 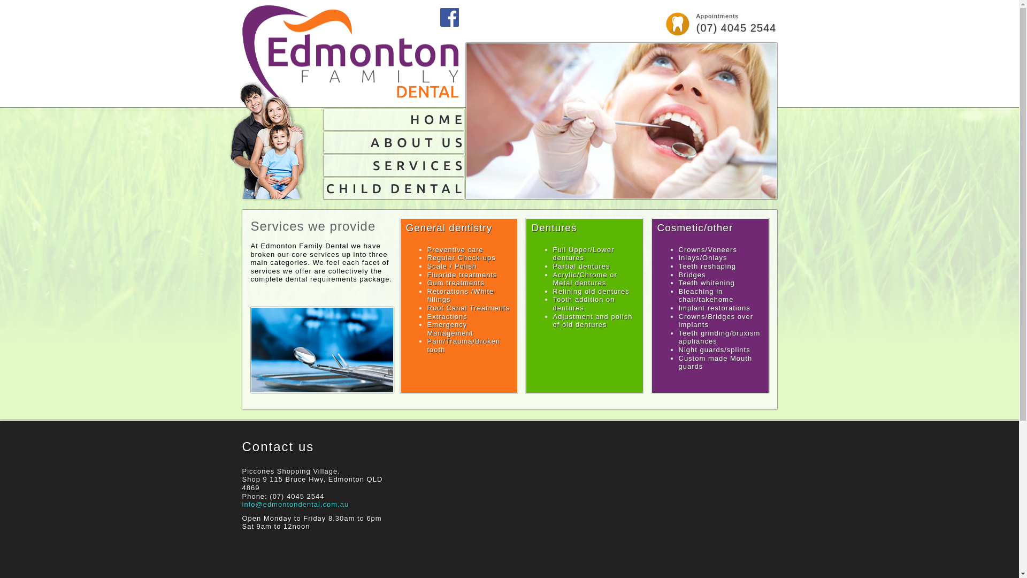 What do you see at coordinates (295, 504) in the screenshot?
I see `info@edmontondental.com.au` at bounding box center [295, 504].